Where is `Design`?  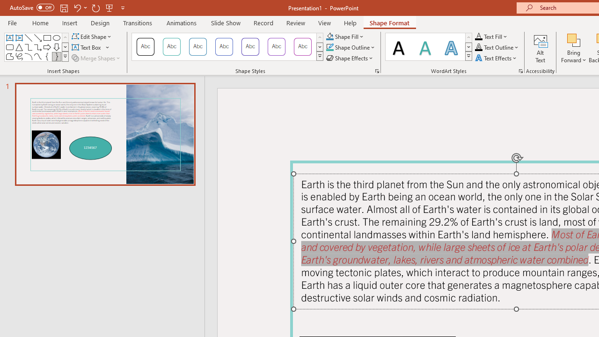 Design is located at coordinates (100, 22).